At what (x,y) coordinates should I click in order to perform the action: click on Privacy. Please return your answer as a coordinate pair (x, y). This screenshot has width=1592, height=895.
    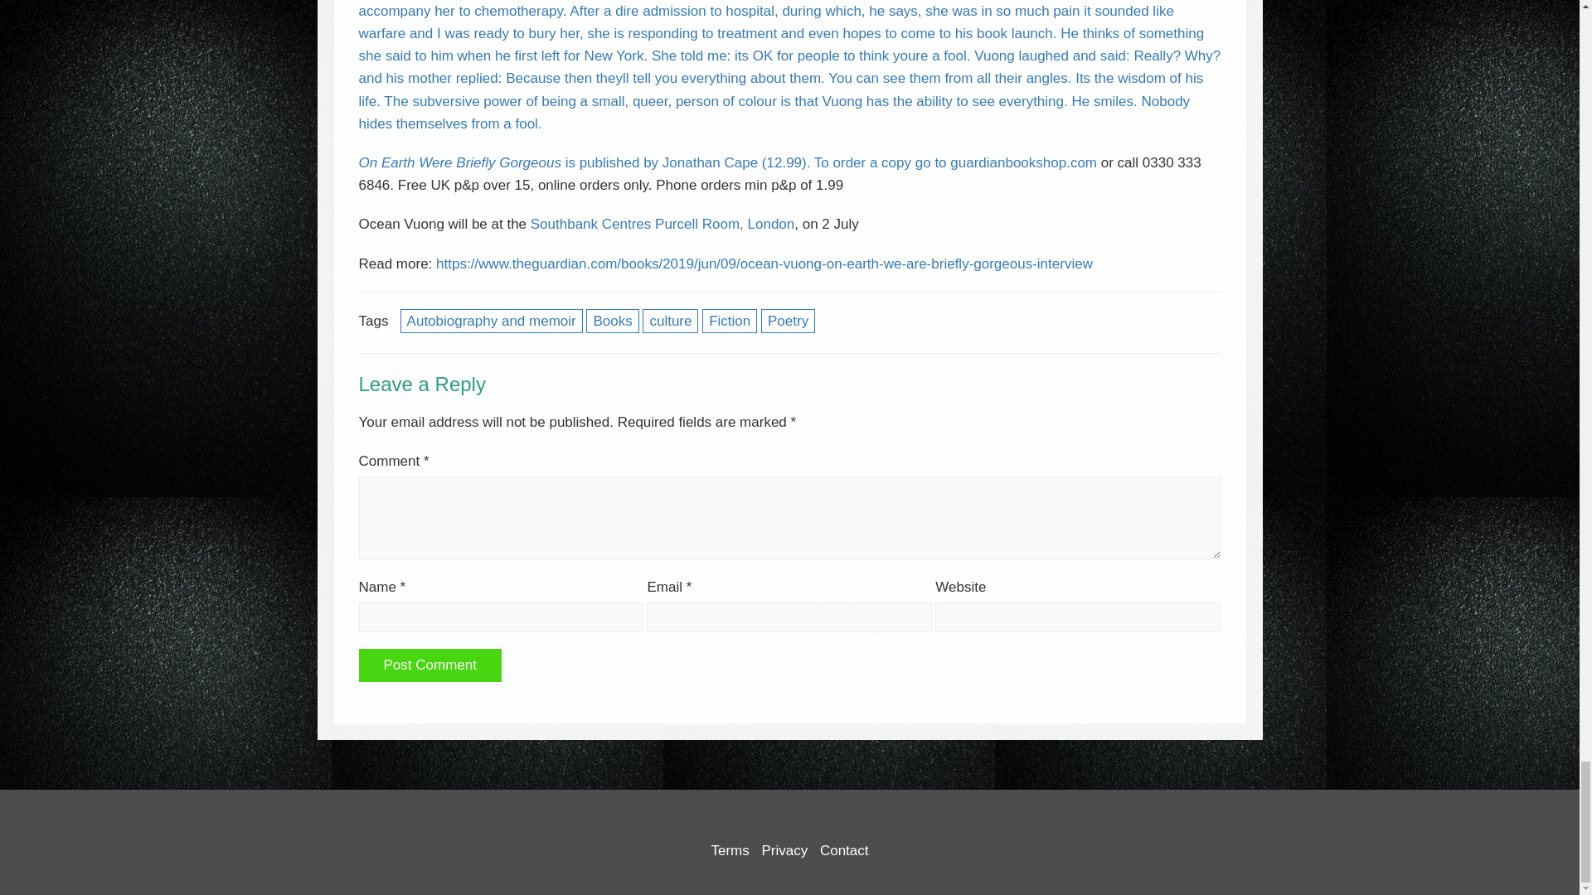
    Looking at the image, I should click on (784, 850).